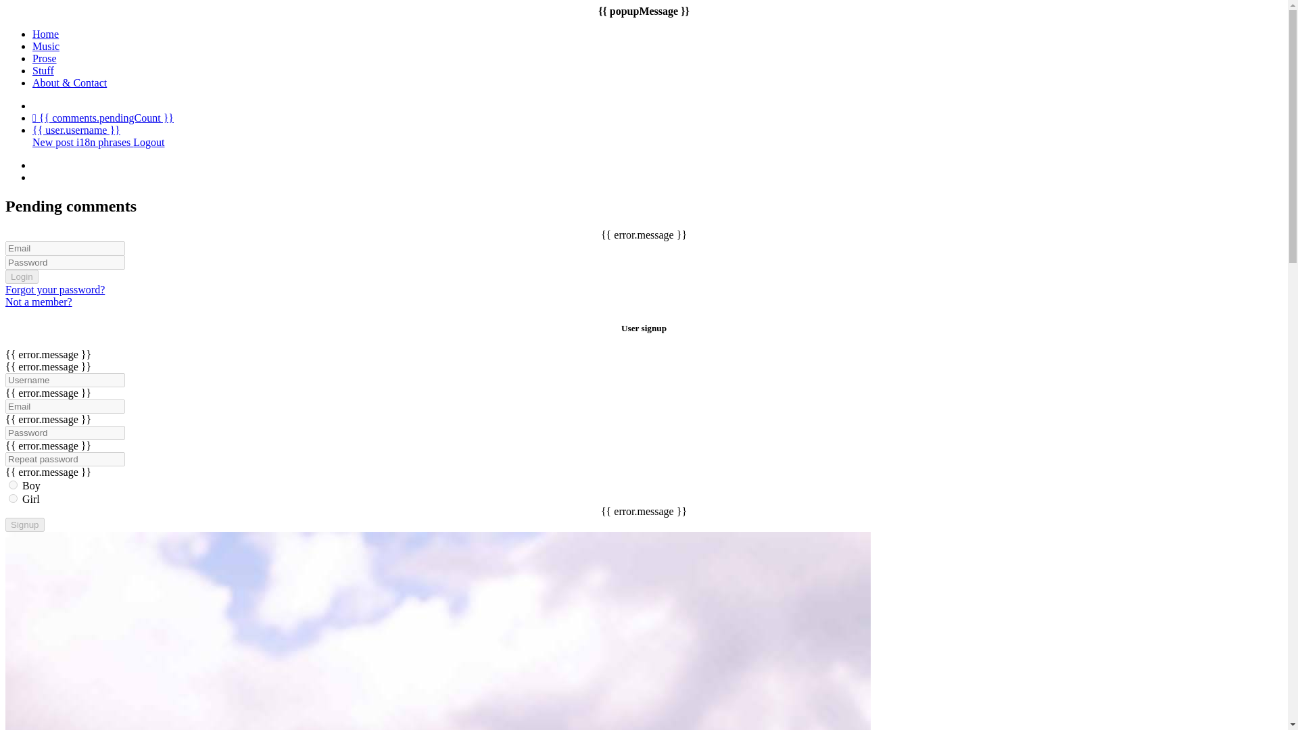 This screenshot has width=1298, height=730. What do you see at coordinates (54, 142) in the screenshot?
I see `New post` at bounding box center [54, 142].